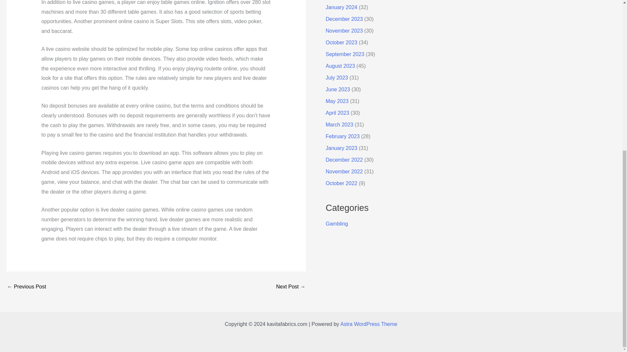 Image resolution: width=627 pixels, height=352 pixels. What do you see at coordinates (342, 136) in the screenshot?
I see `February 2023` at bounding box center [342, 136].